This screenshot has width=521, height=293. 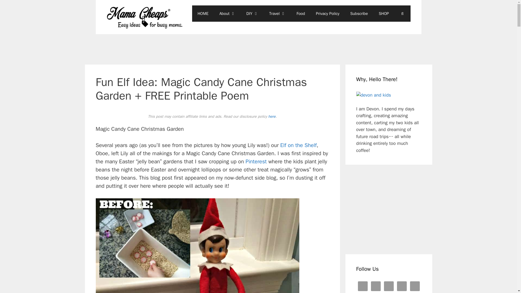 I want to click on DIY, so click(x=252, y=14).